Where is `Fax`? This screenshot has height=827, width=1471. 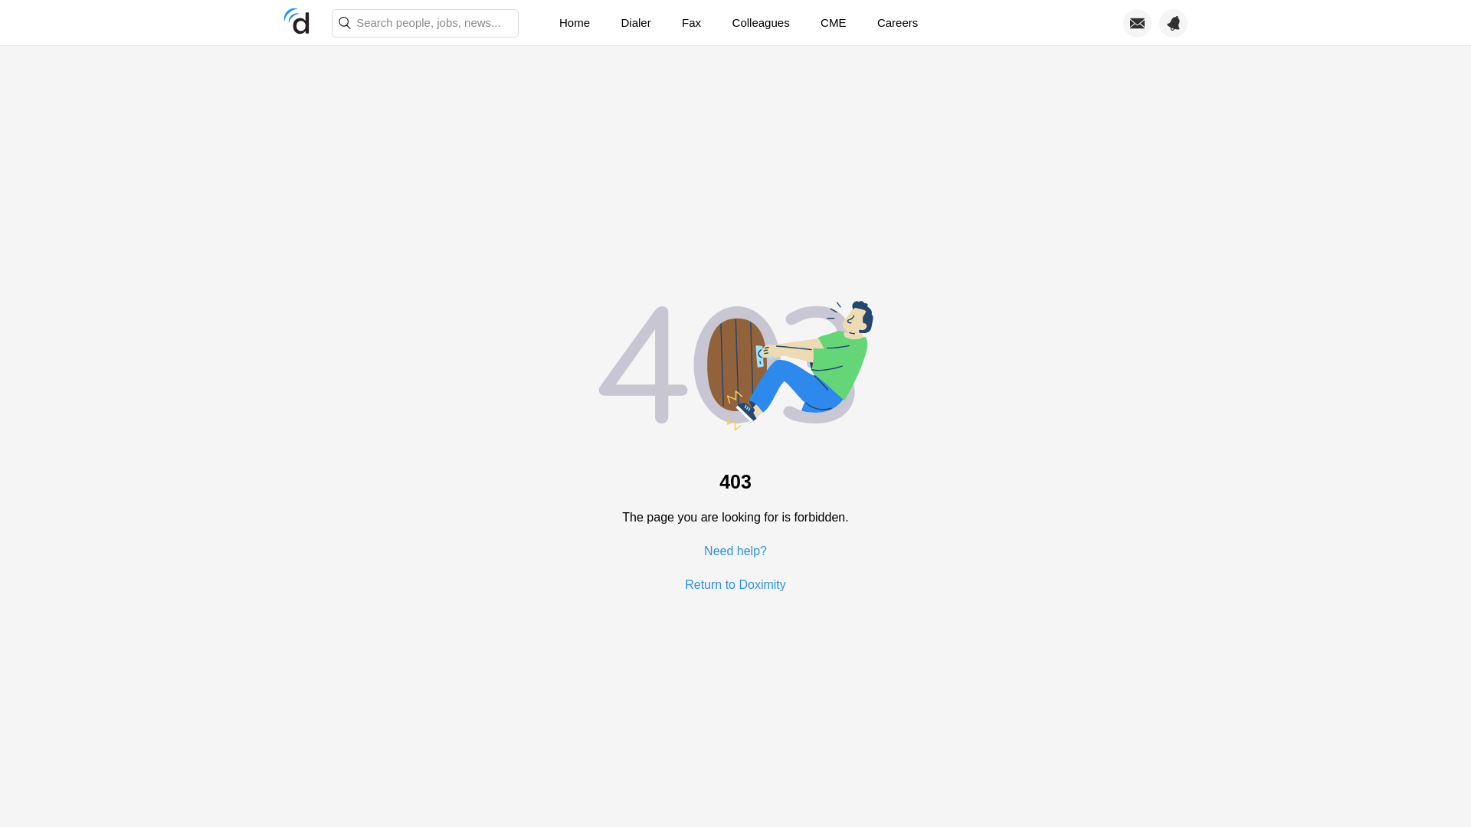 Fax is located at coordinates (691, 23).